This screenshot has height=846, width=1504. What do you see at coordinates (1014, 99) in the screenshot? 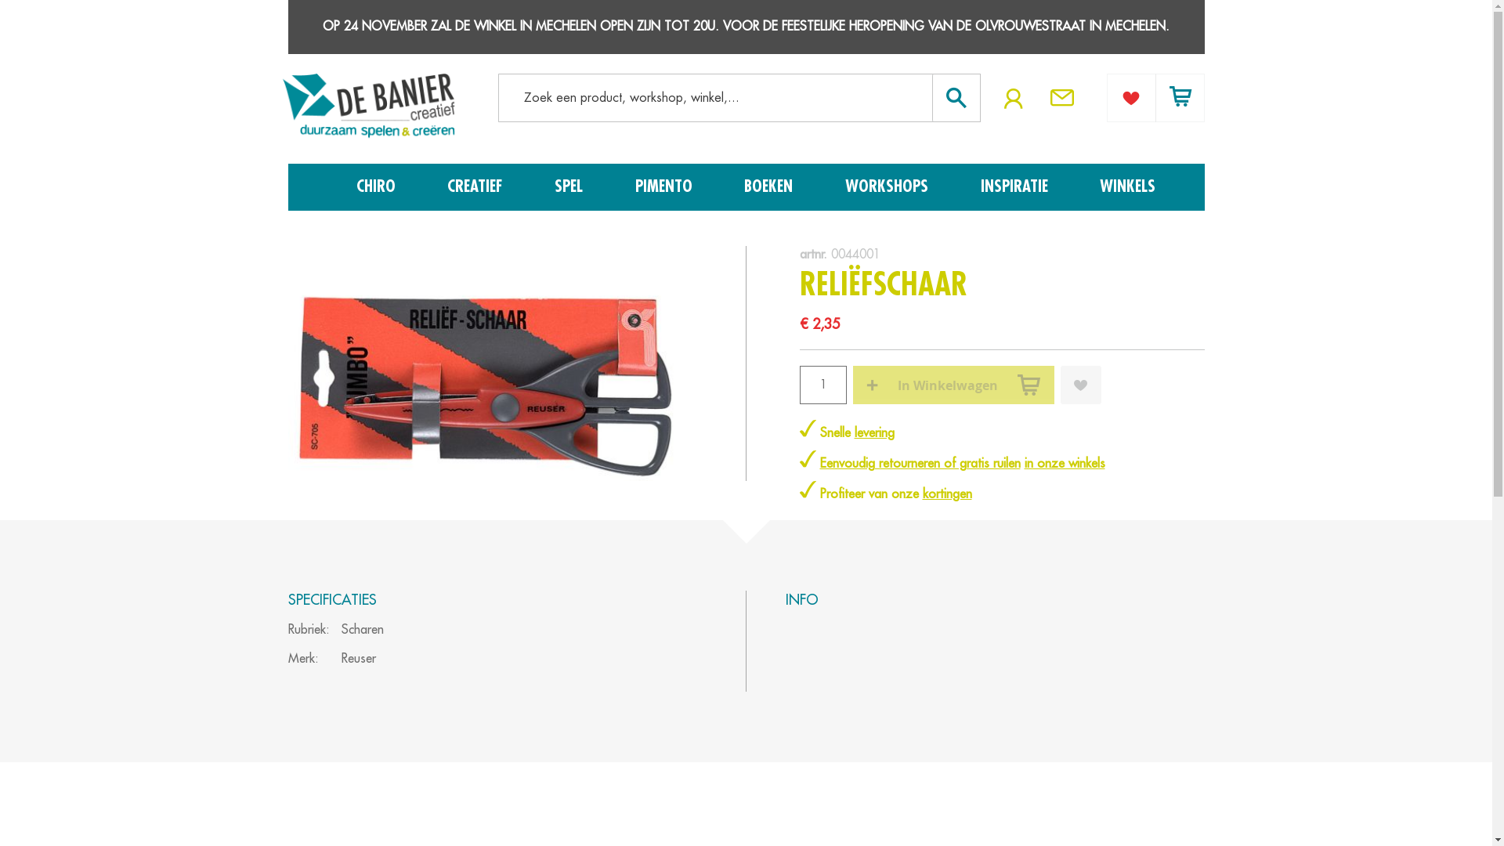
I see `Mijn account` at bounding box center [1014, 99].